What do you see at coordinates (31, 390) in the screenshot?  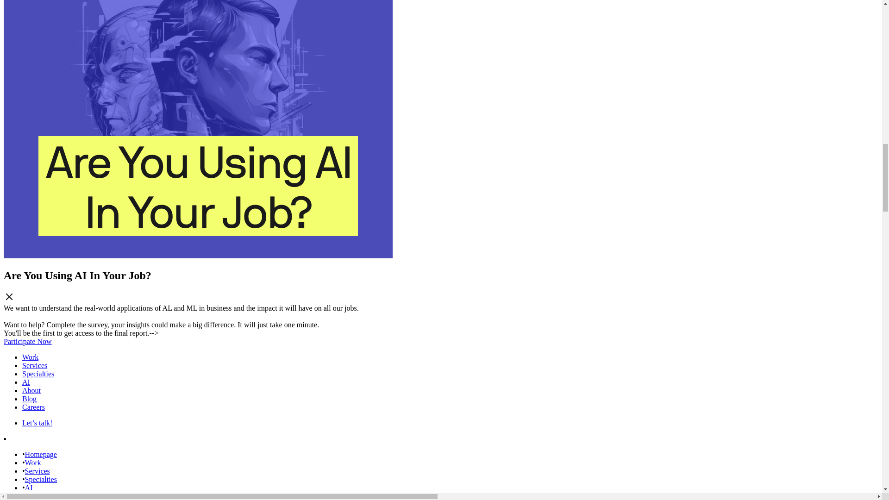 I see `About` at bounding box center [31, 390].